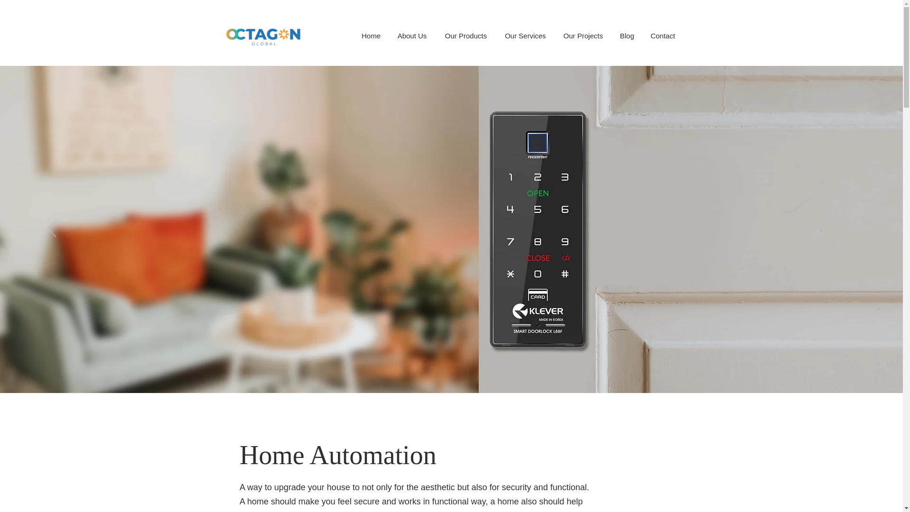  What do you see at coordinates (662, 36) in the screenshot?
I see `Contact` at bounding box center [662, 36].